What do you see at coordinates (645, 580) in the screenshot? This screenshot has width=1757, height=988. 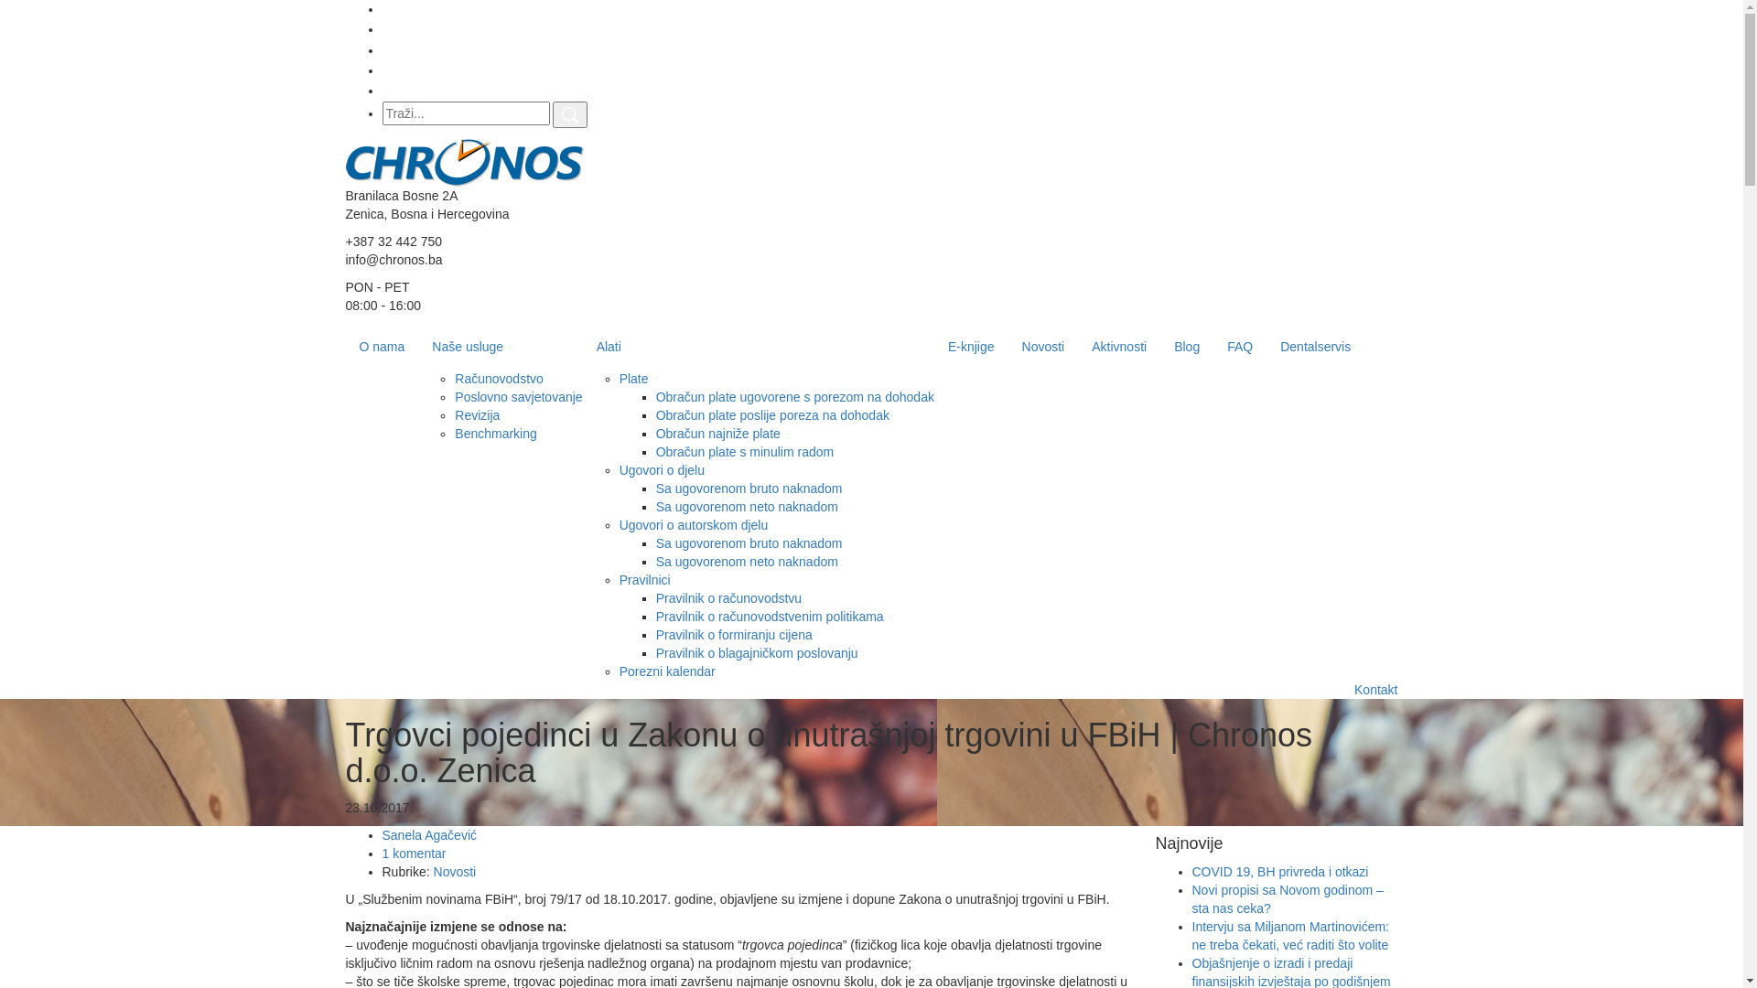 I see `Pravilnici` at bounding box center [645, 580].